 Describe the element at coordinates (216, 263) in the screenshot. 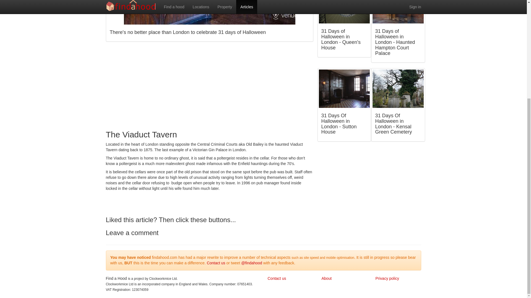

I see `Contact us` at that location.